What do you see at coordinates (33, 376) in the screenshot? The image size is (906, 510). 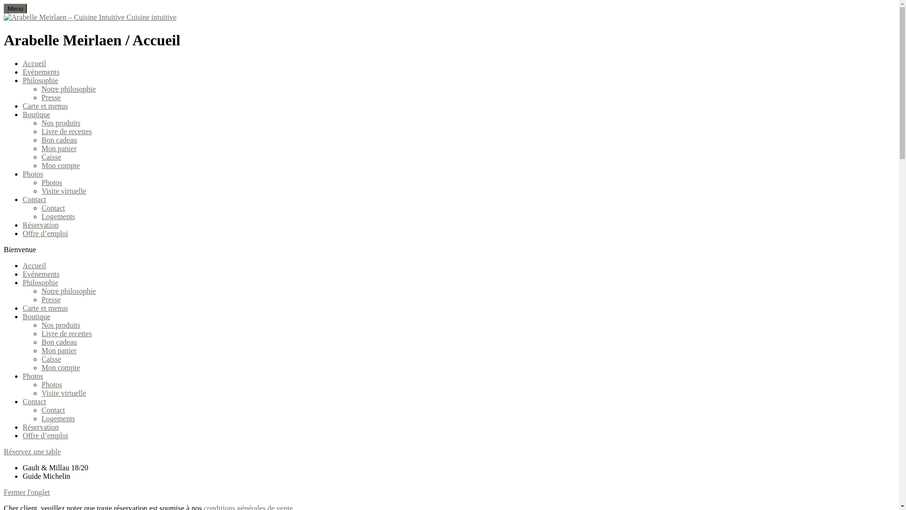 I see `Photos` at bounding box center [33, 376].